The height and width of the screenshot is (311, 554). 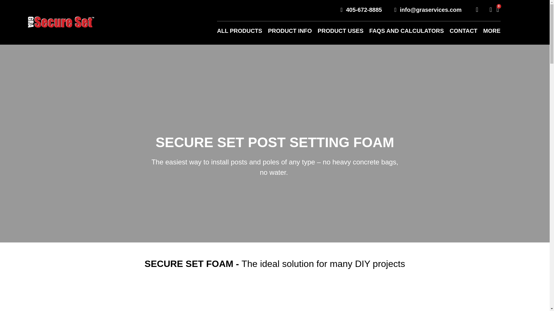 What do you see at coordinates (340, 31) in the screenshot?
I see `PRODUCT USES` at bounding box center [340, 31].